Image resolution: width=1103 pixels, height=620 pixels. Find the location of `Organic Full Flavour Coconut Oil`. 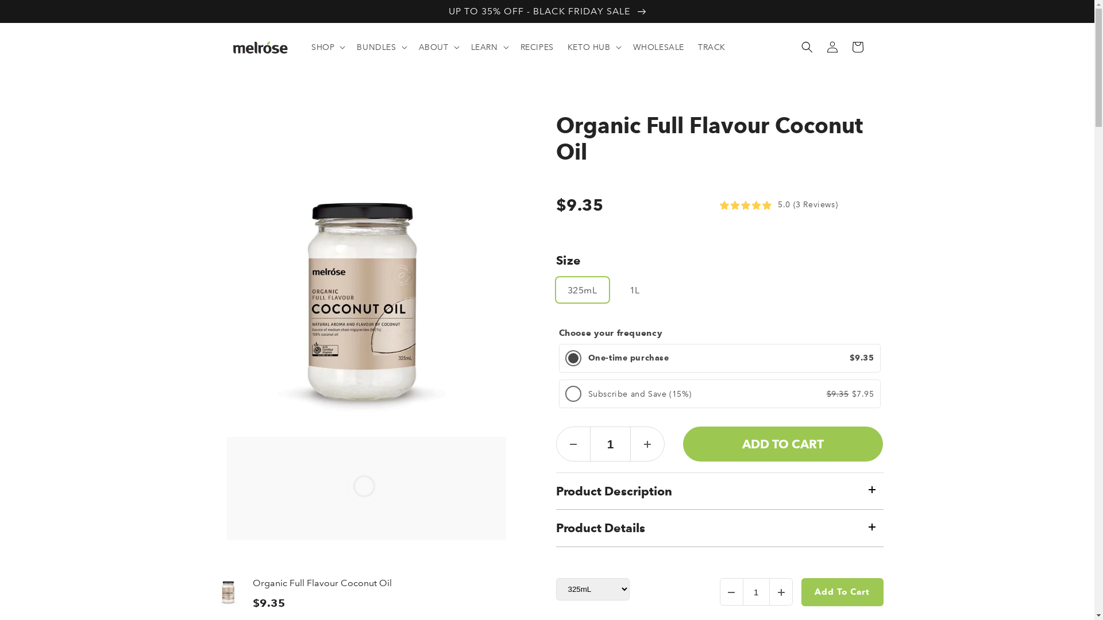

Organic Full Flavour Coconut Oil is located at coordinates (319, 583).